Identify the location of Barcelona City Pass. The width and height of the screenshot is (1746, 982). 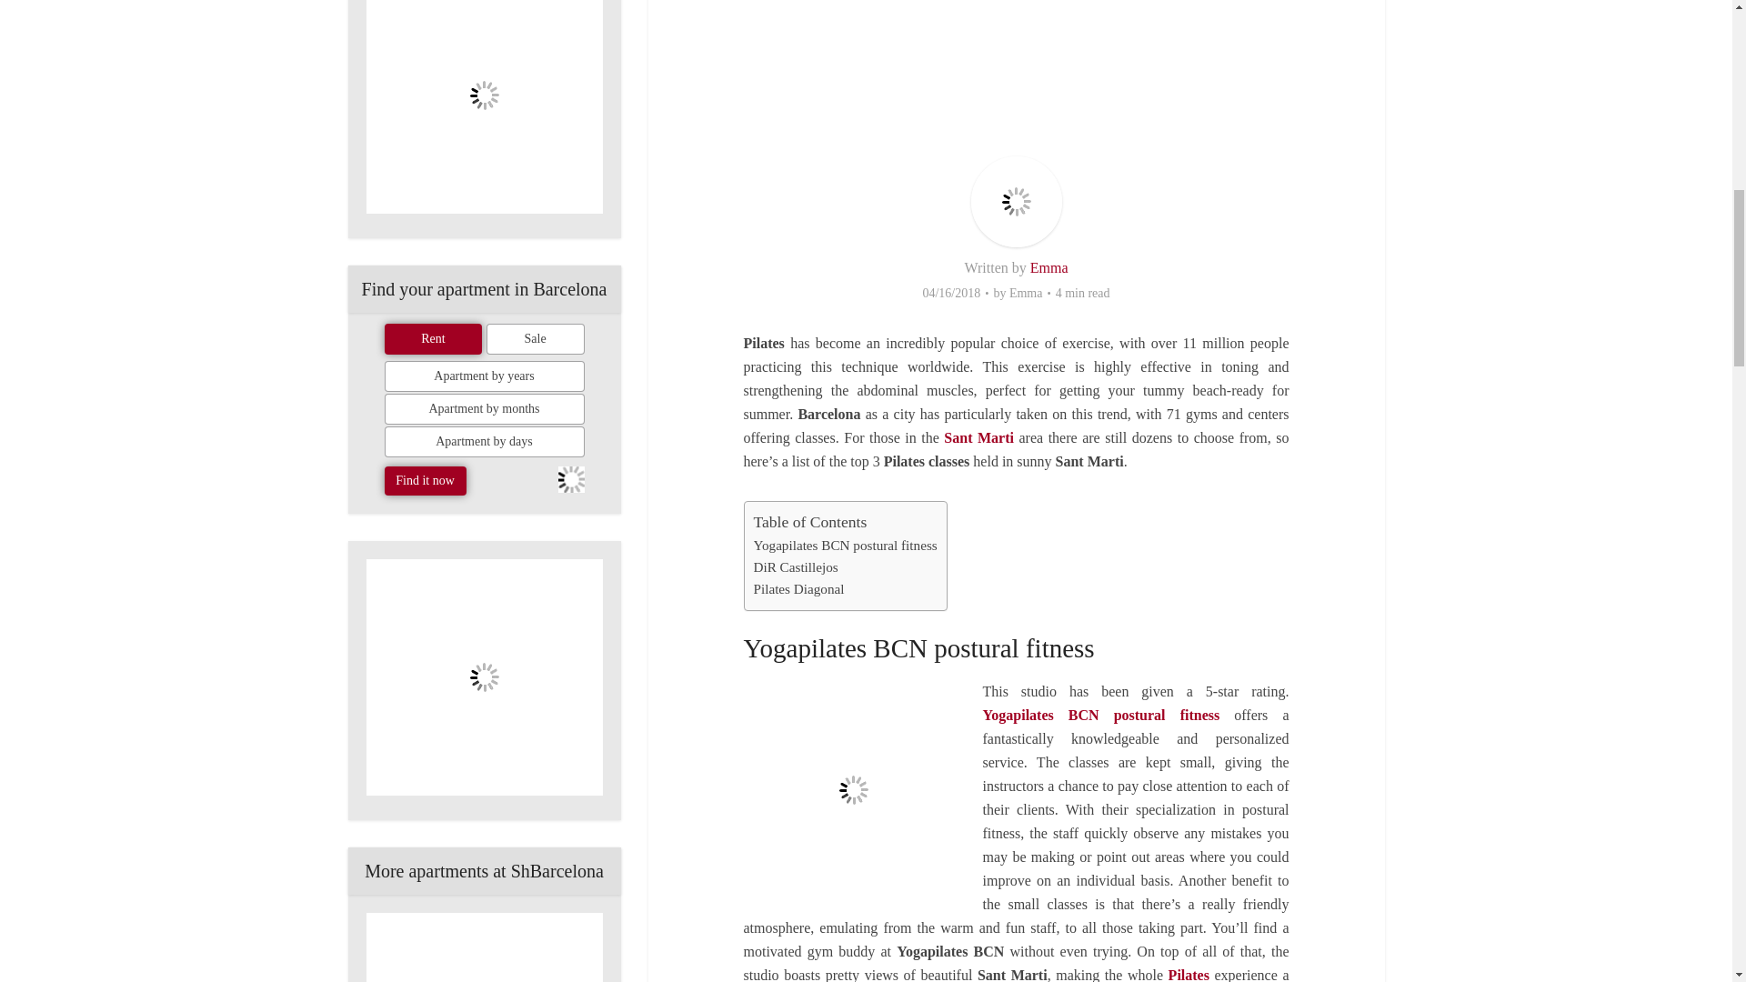
(484, 107).